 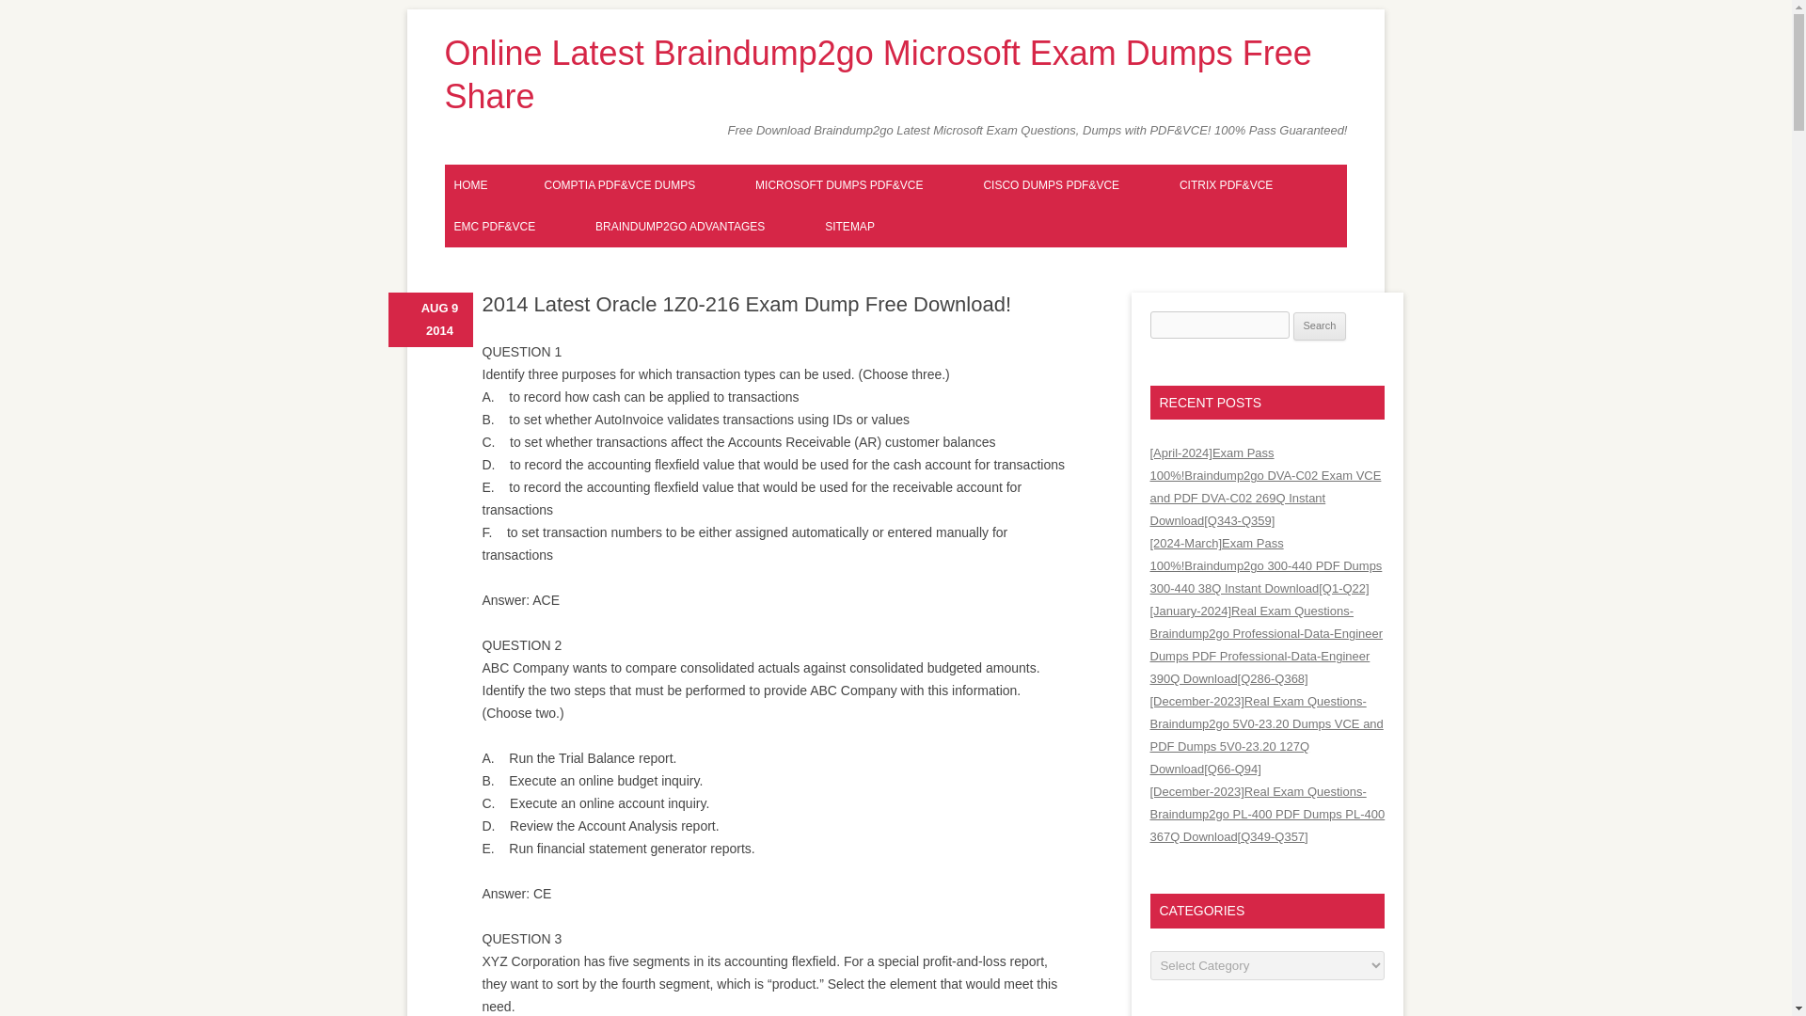 I want to click on BRAINDUMP2GO ADVANTAGES, so click(x=679, y=227).